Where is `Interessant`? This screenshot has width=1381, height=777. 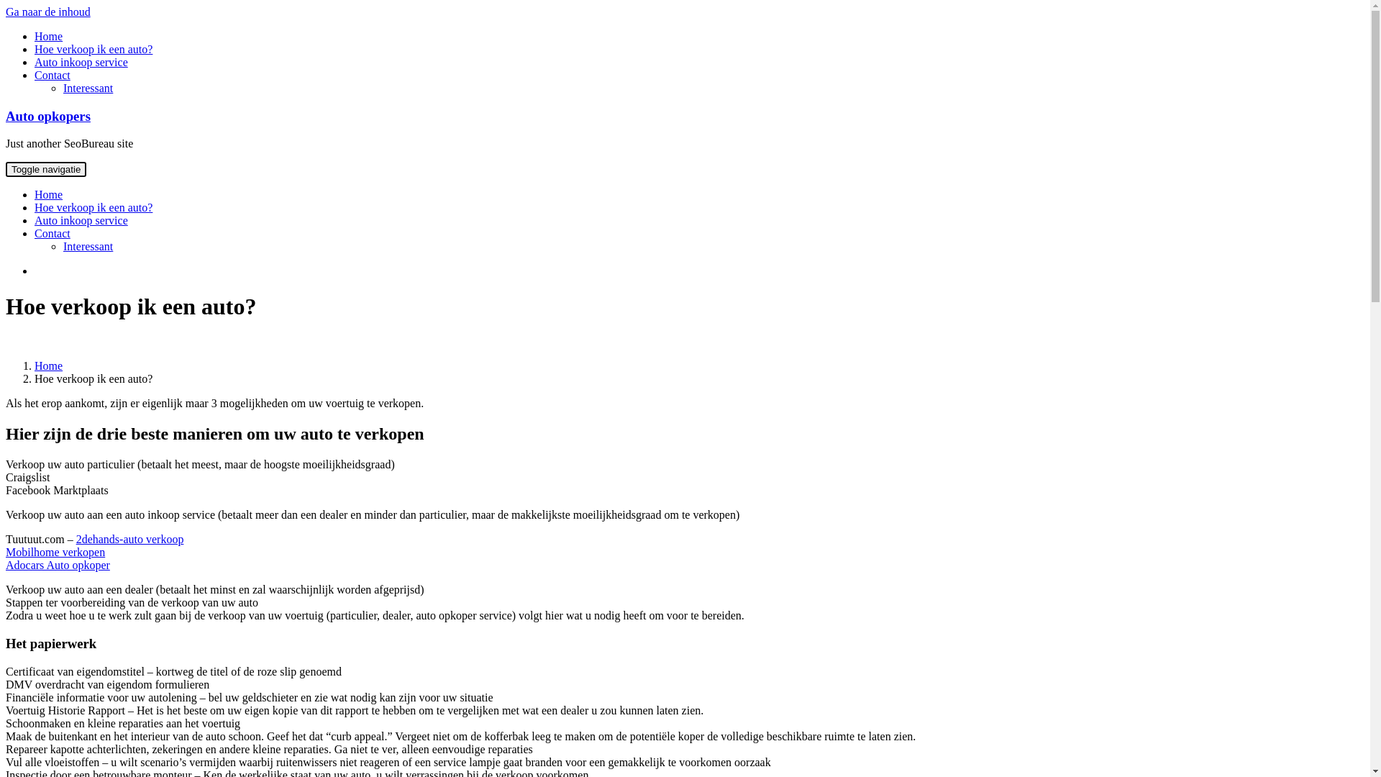 Interessant is located at coordinates (88, 246).